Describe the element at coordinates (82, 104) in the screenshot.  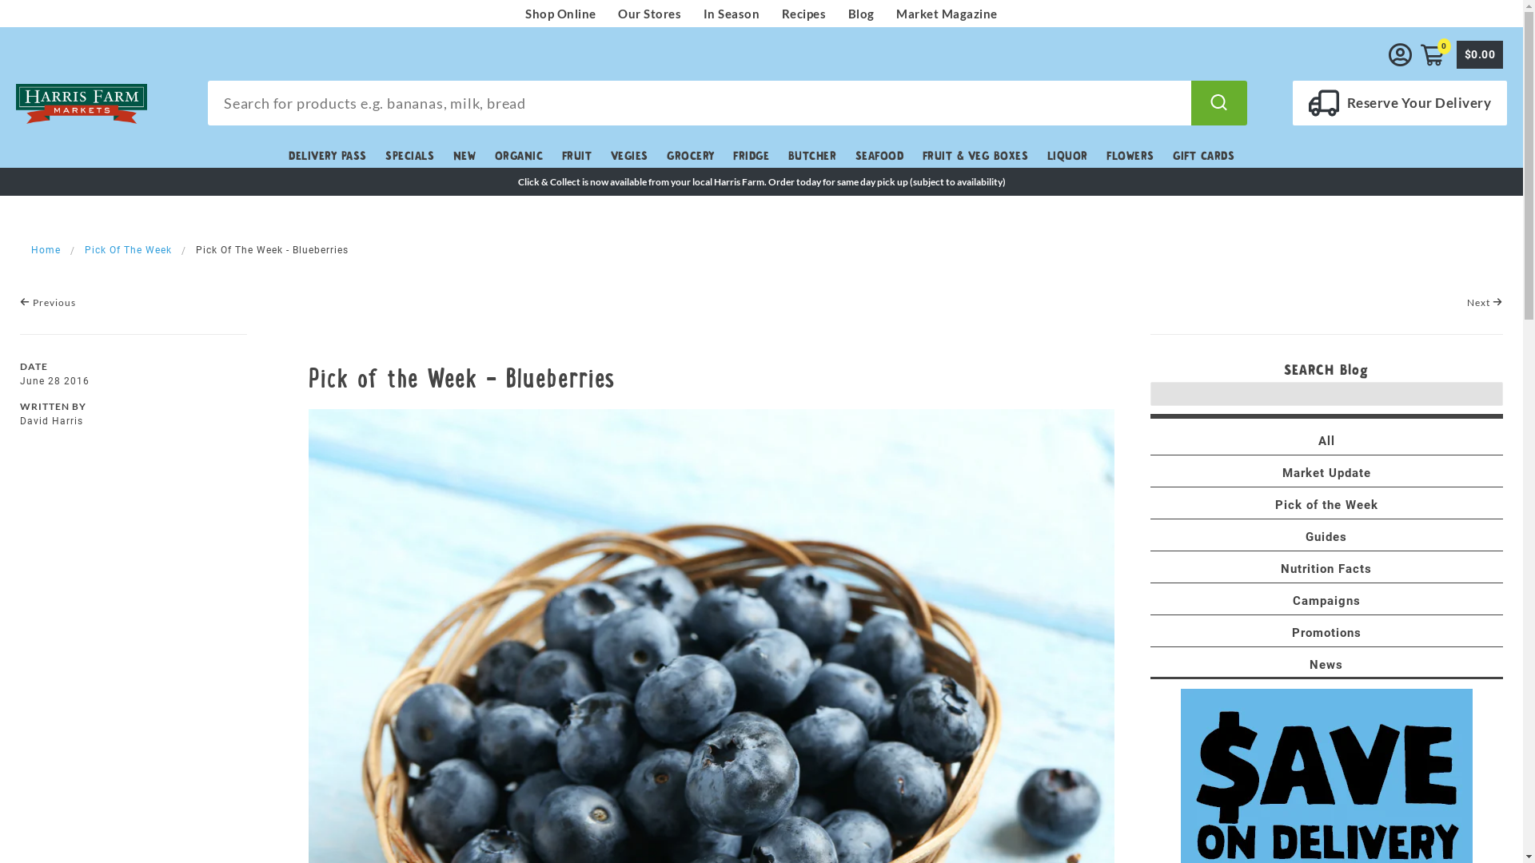
I see `Harris Farm Markets` at that location.